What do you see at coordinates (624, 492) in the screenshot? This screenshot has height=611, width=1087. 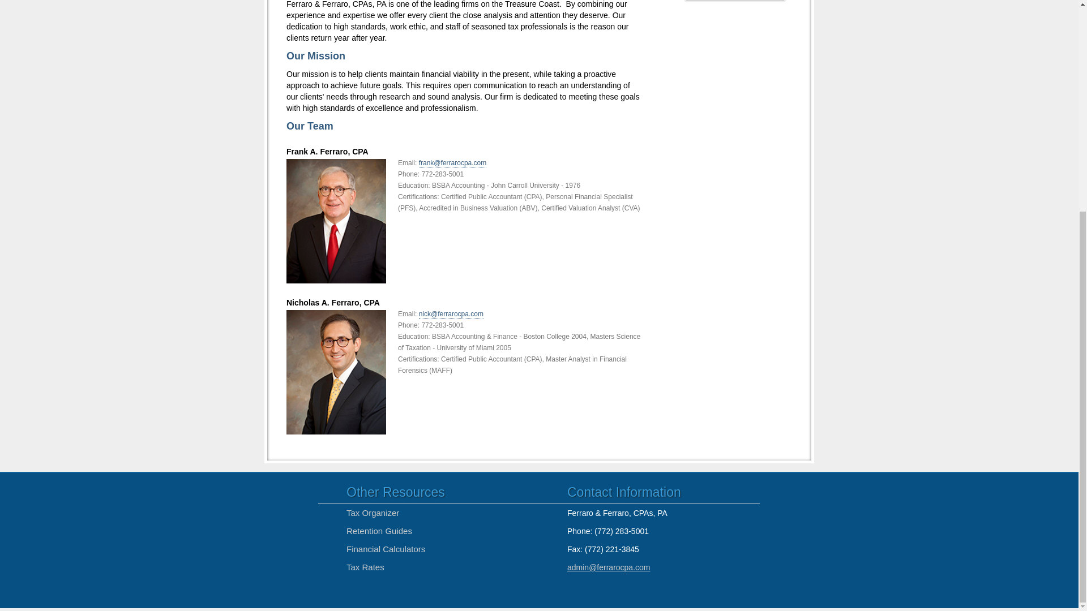 I see `Contact Information` at bounding box center [624, 492].